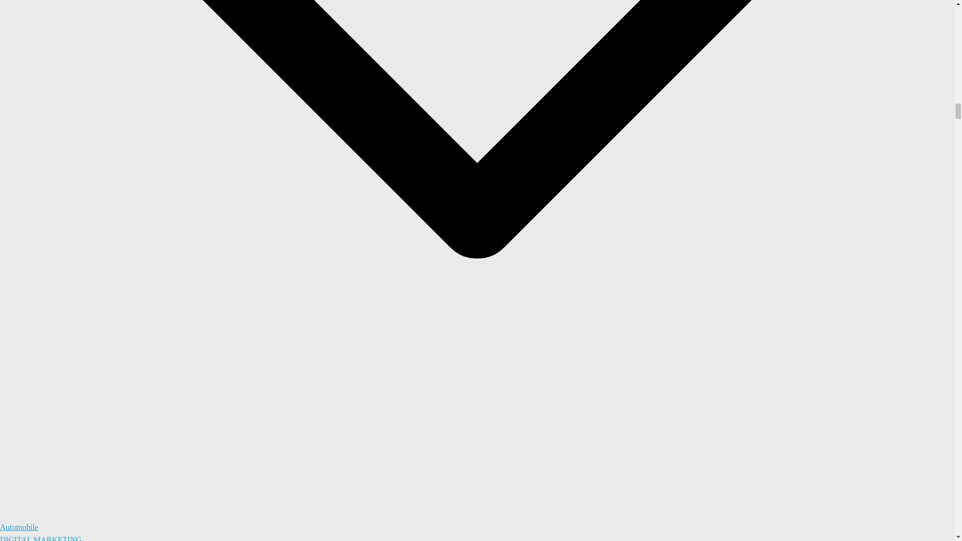 The height and width of the screenshot is (541, 962). Describe the element at coordinates (19, 527) in the screenshot. I see `Automobile` at that location.